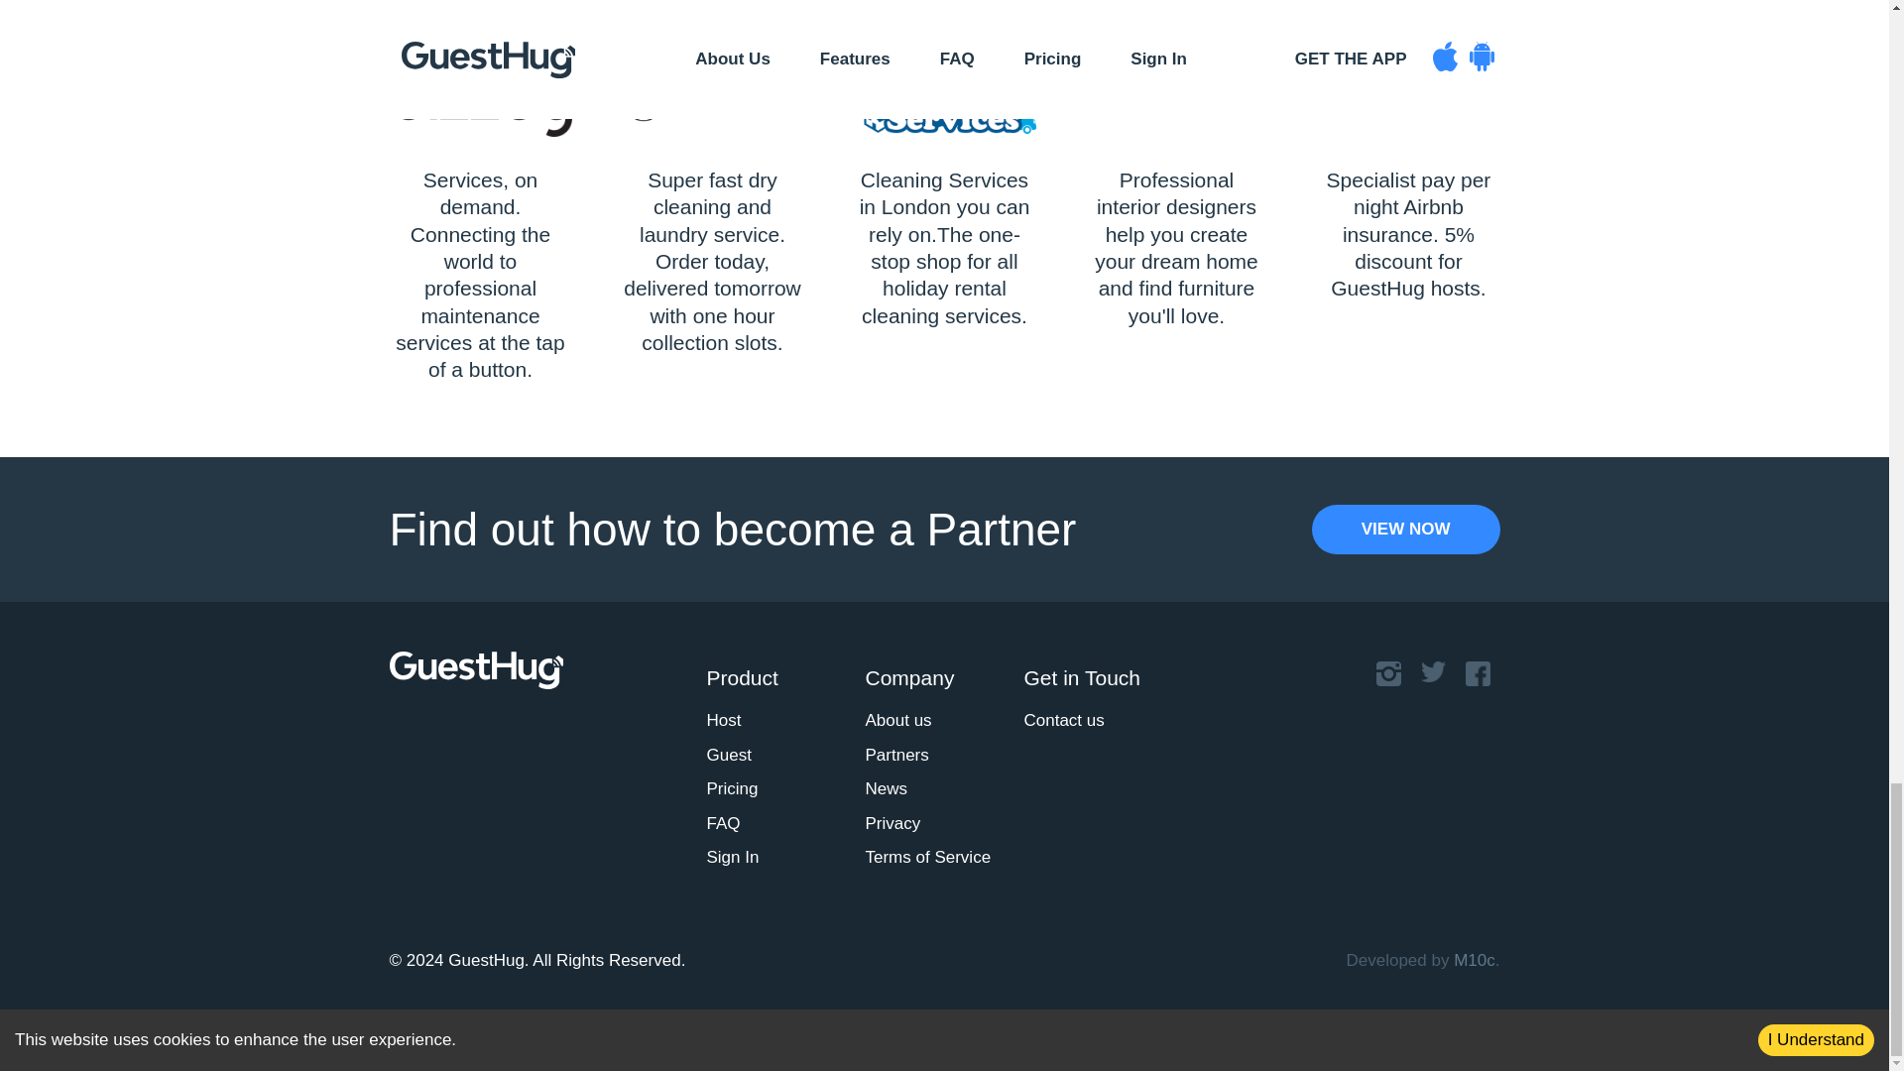 The width and height of the screenshot is (1904, 1071). Describe the element at coordinates (1405, 530) in the screenshot. I see `VIEW NOW` at that location.